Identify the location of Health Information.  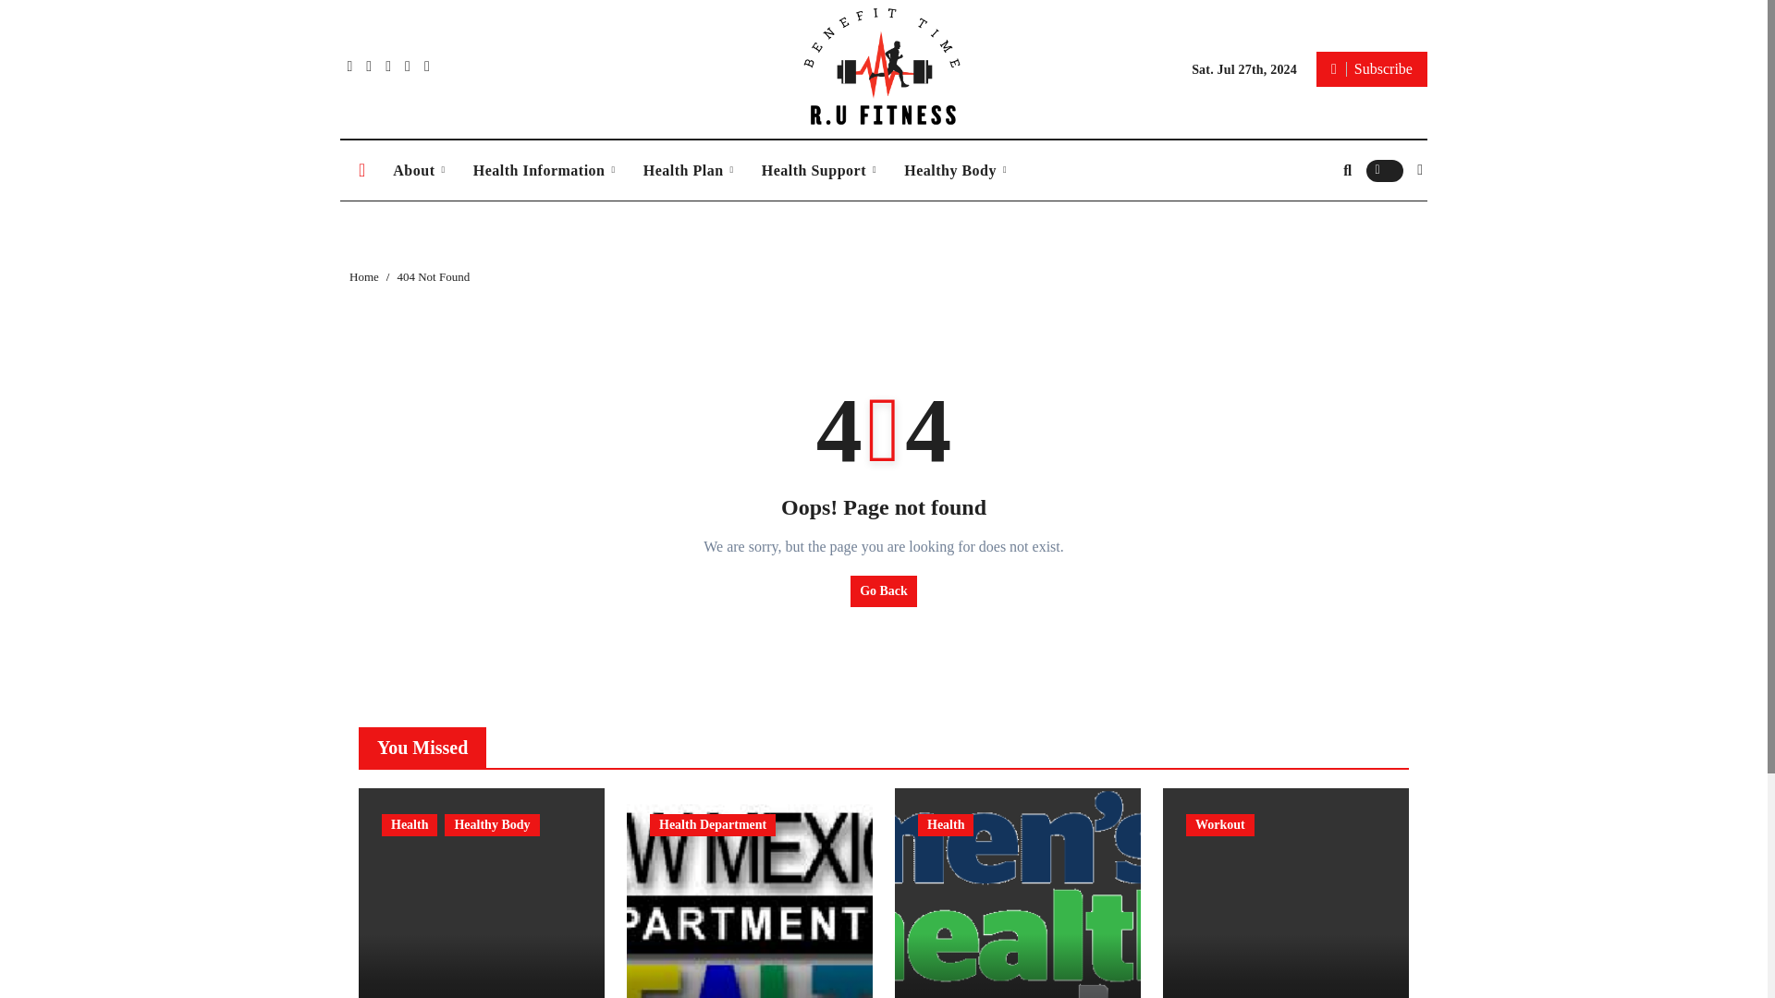
(545, 170).